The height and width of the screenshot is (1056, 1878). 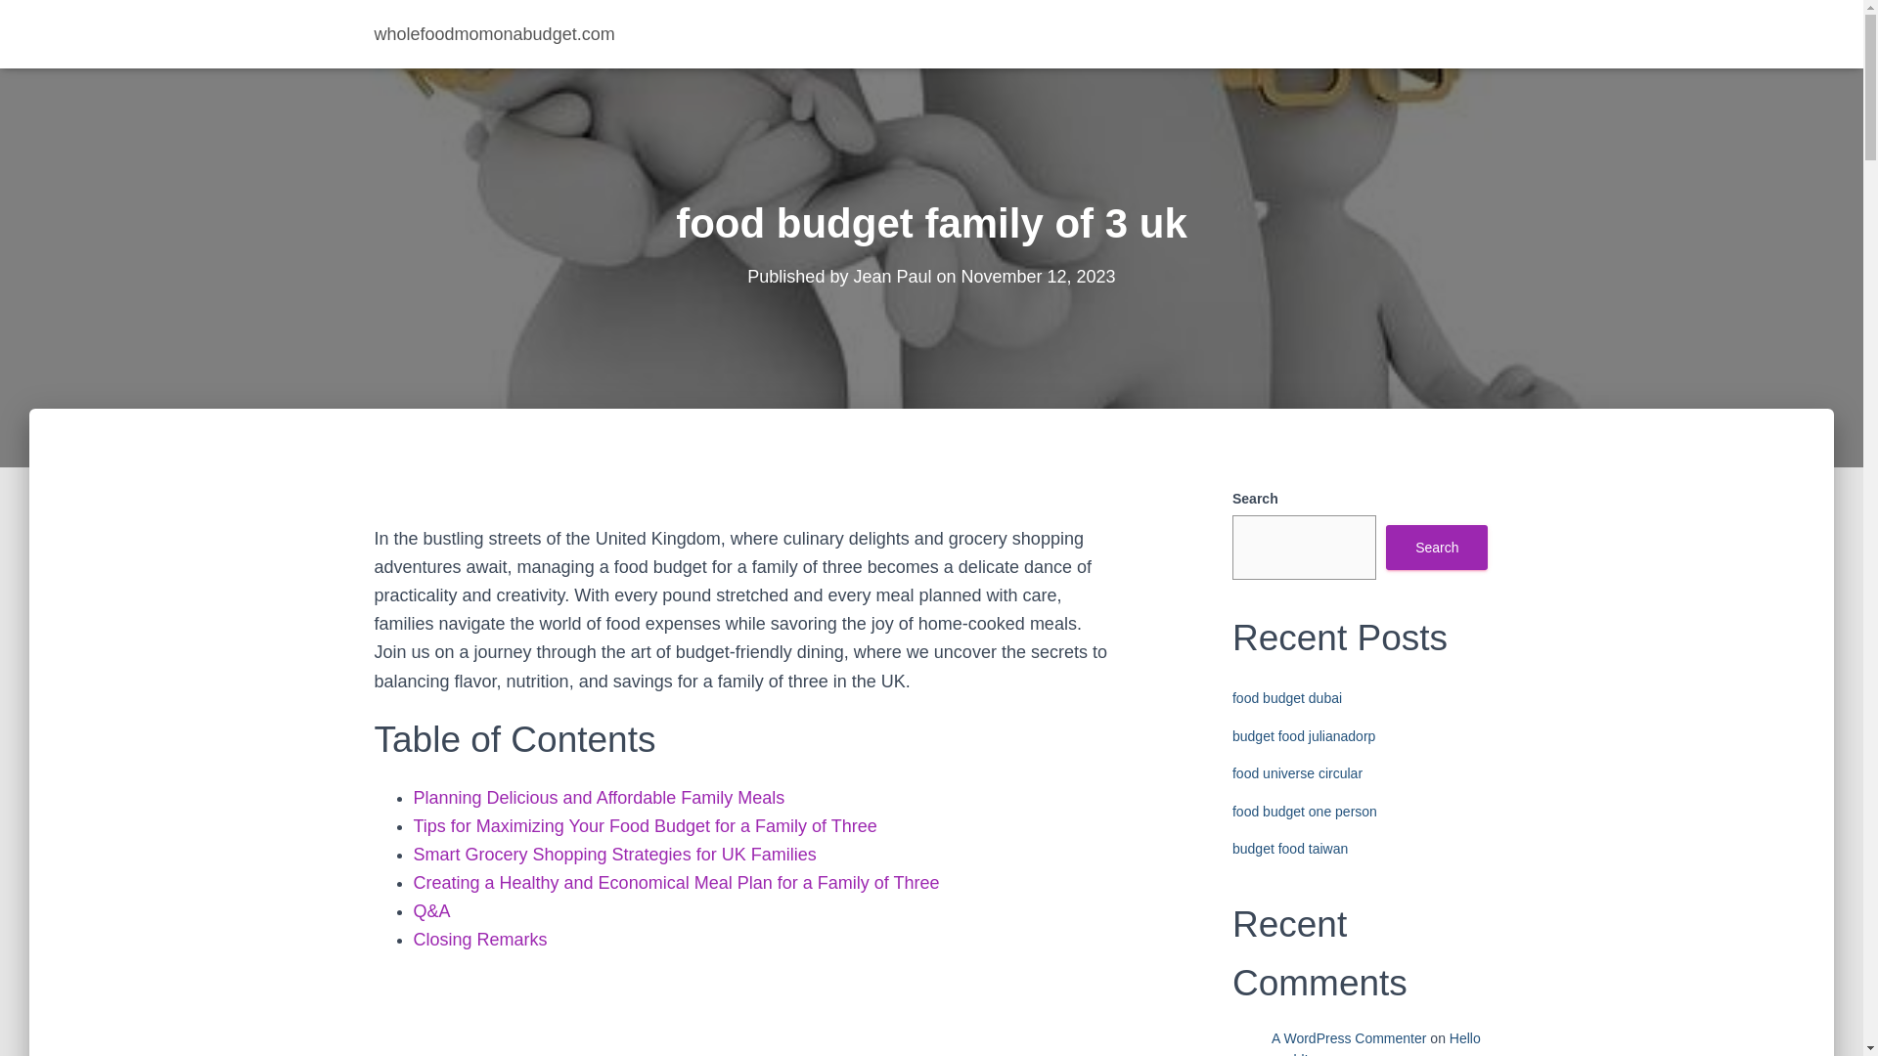 What do you see at coordinates (1375, 1043) in the screenshot?
I see `Hello world!` at bounding box center [1375, 1043].